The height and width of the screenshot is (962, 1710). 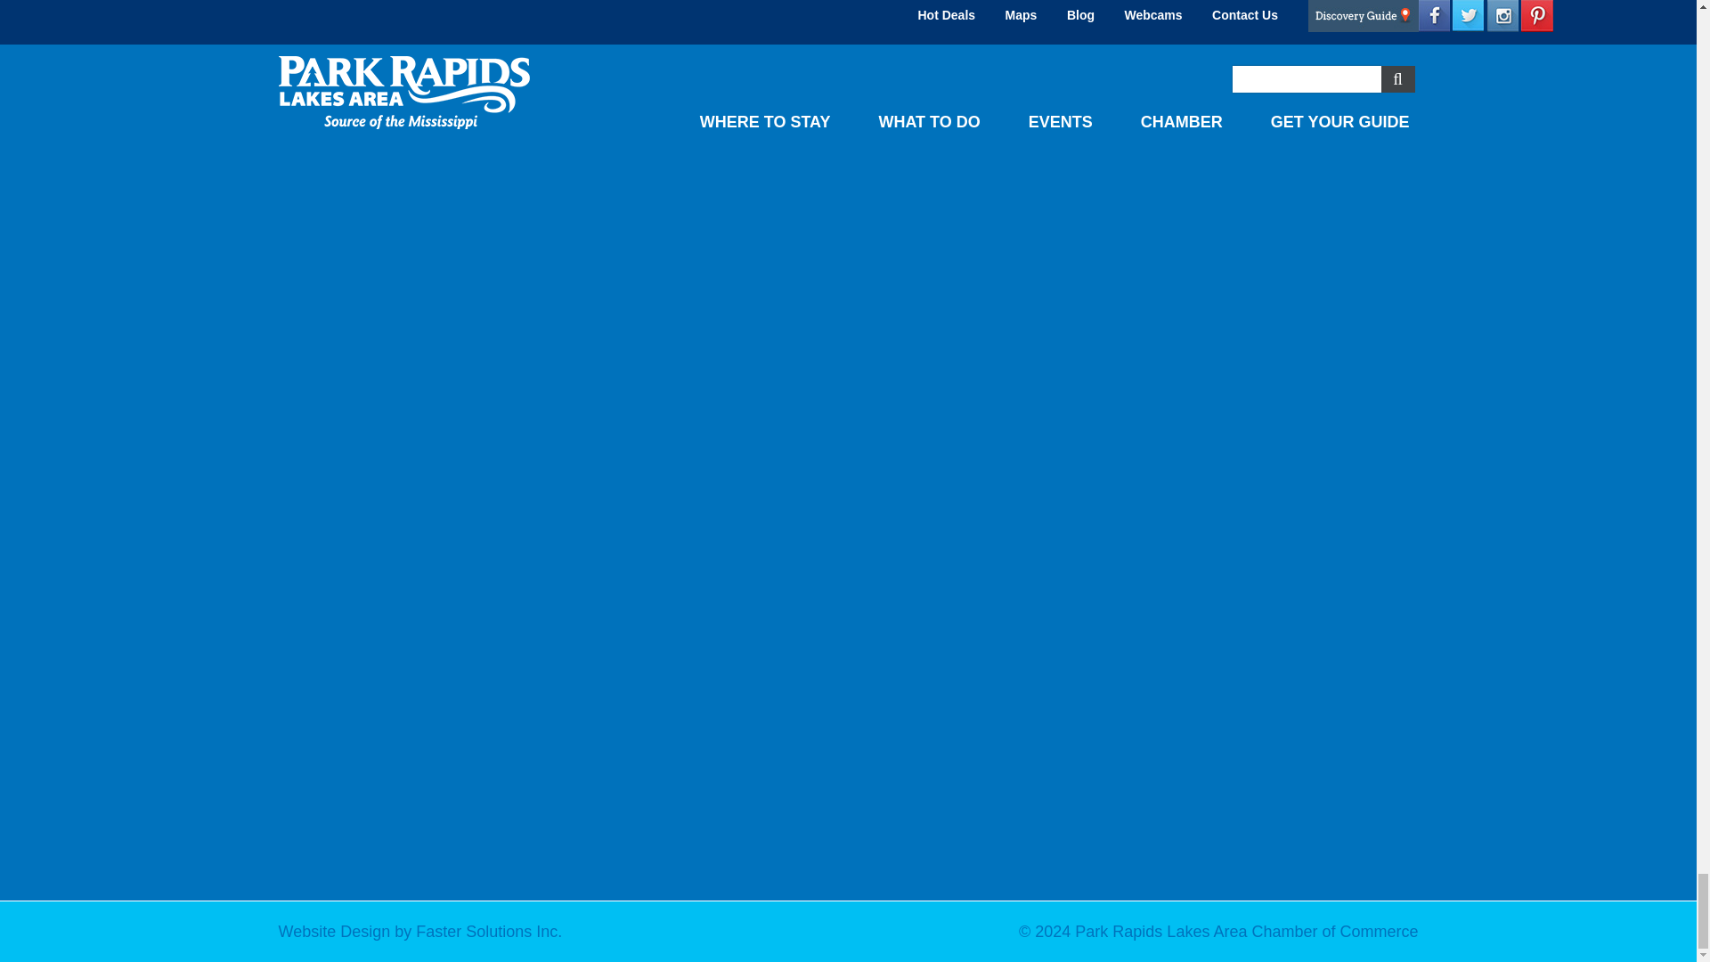 I want to click on Park Rapids Downtown Business Association Logo, so click(x=857, y=59).